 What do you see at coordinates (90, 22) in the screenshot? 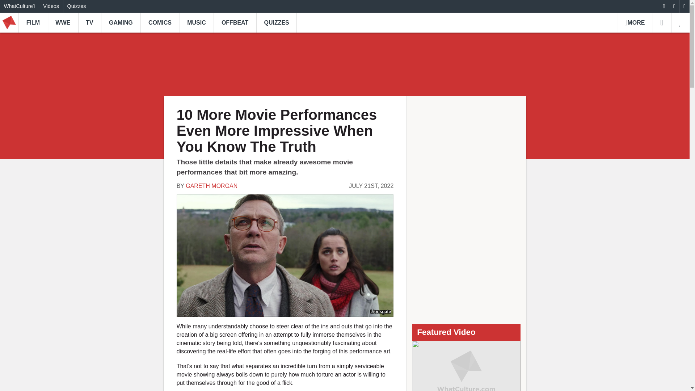
I see `TV` at bounding box center [90, 22].